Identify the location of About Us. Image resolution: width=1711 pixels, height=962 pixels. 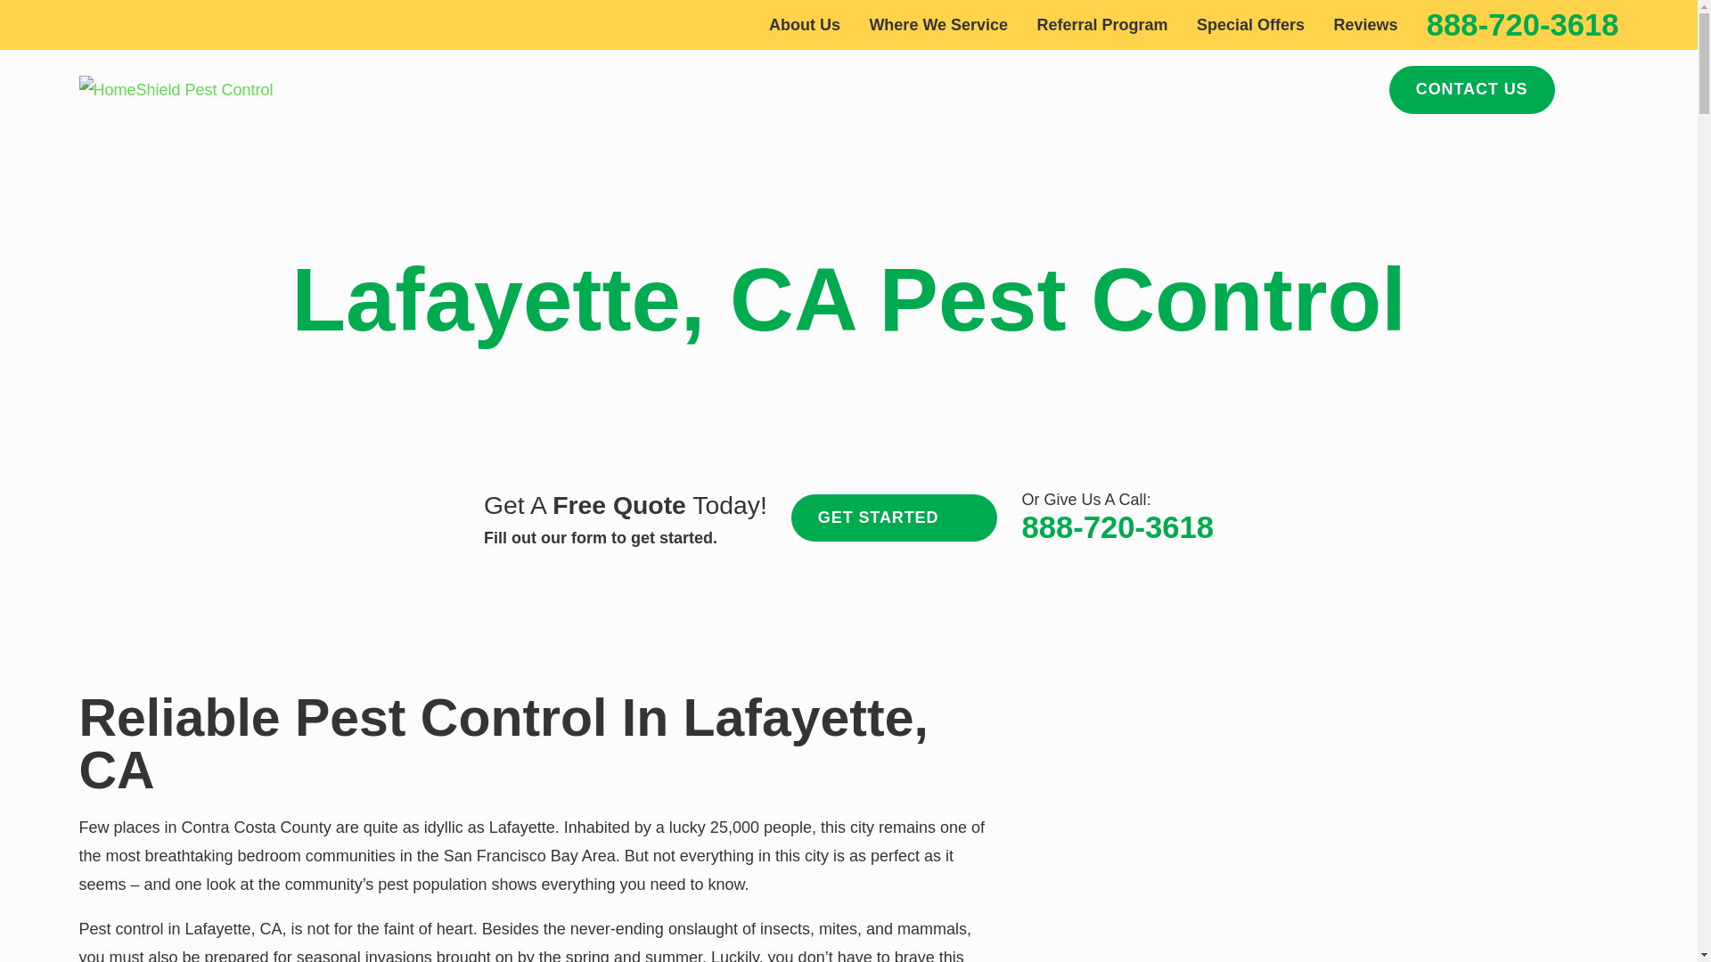
(804, 25).